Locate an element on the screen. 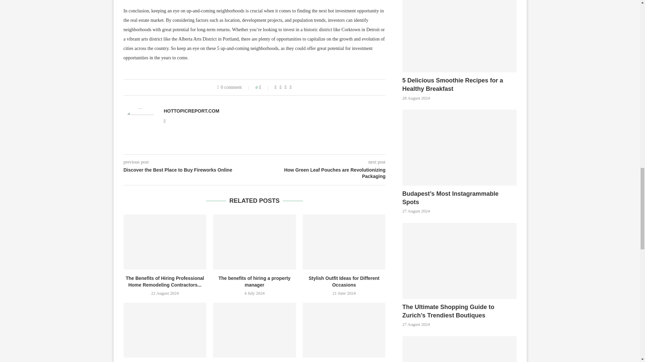  The benefits of hiring a property manager is located at coordinates (254, 242).